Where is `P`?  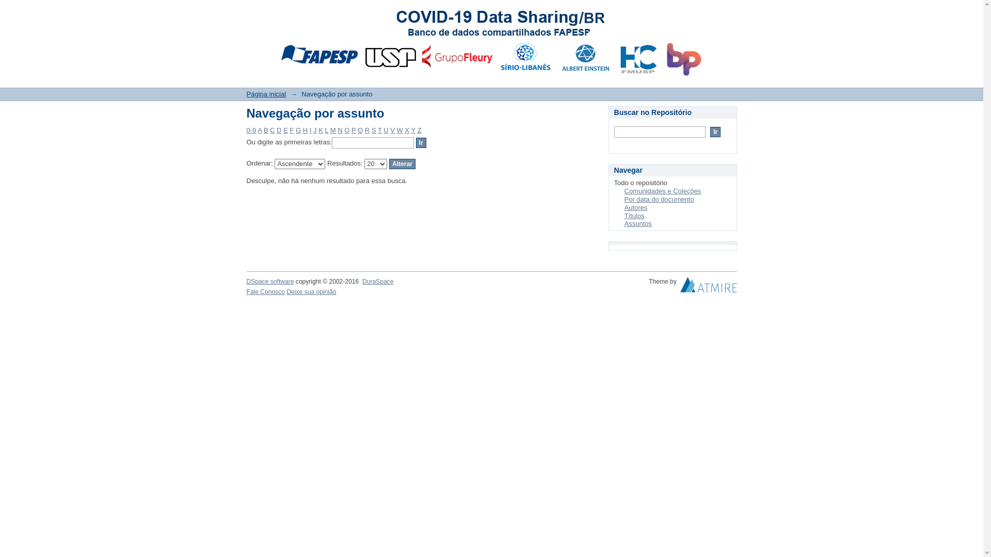 P is located at coordinates (354, 130).